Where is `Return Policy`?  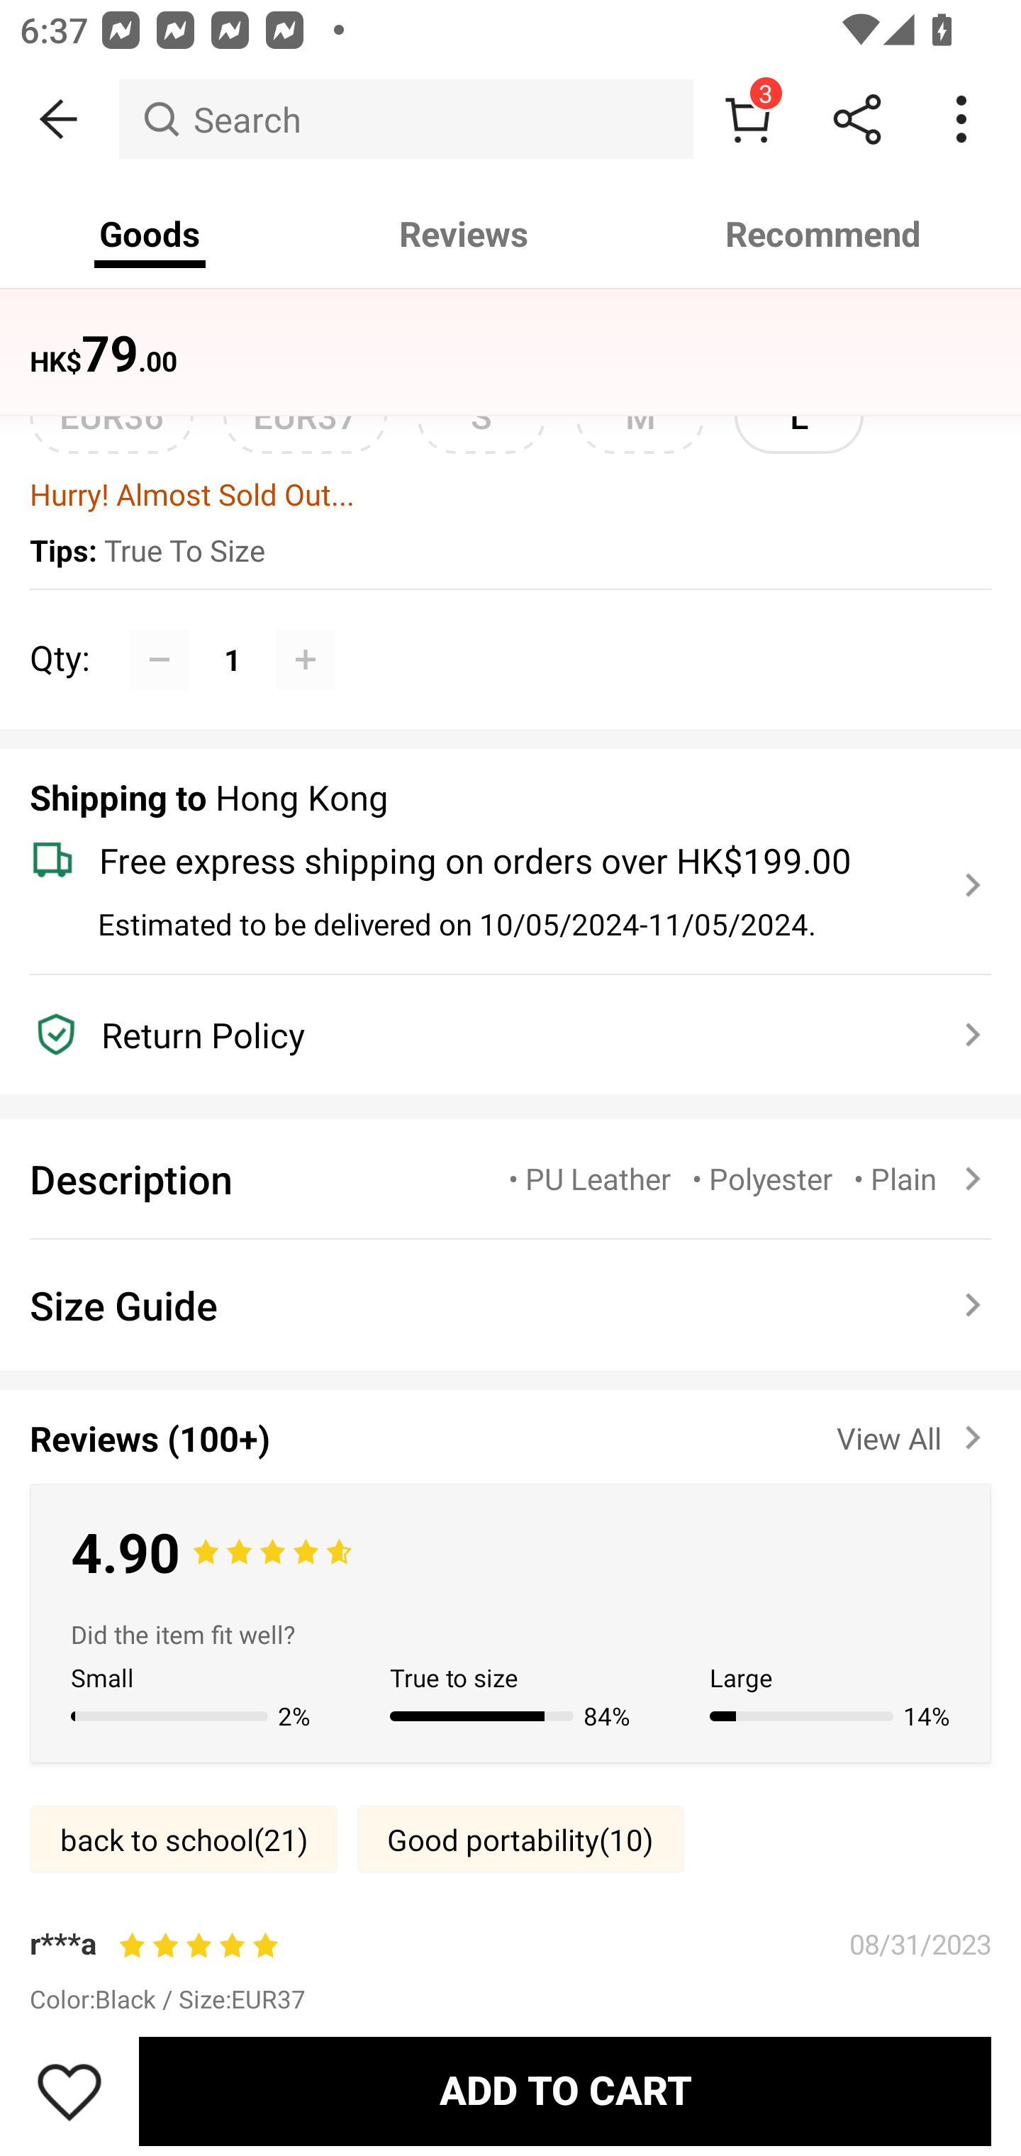 Return Policy is located at coordinates (495, 1035).